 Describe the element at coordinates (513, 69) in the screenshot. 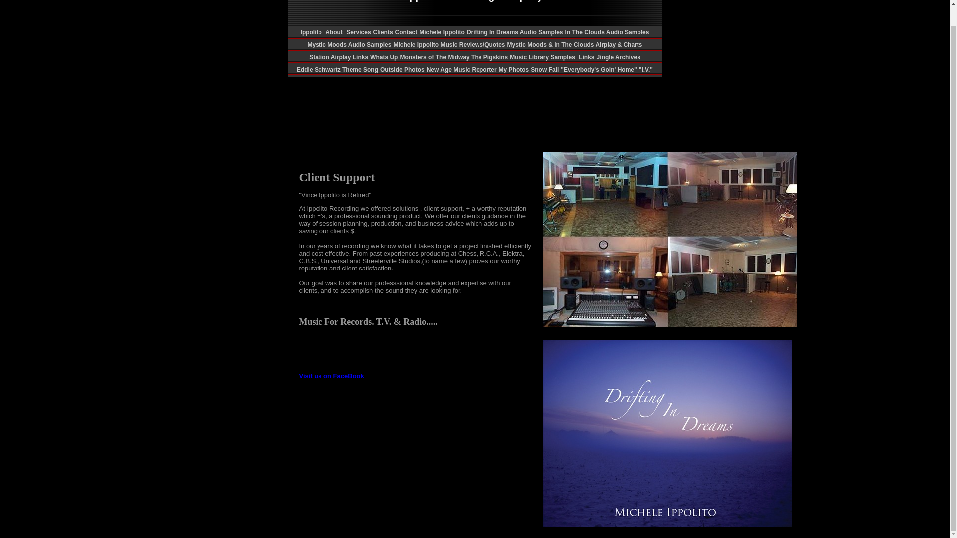

I see `My Photos` at that location.